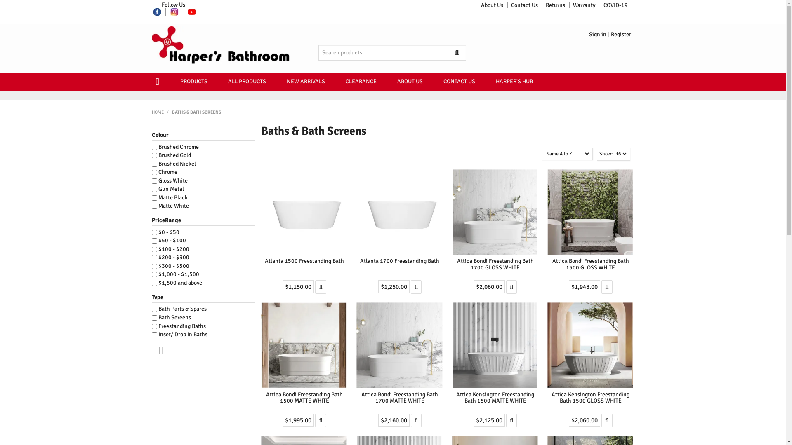 The image size is (792, 445). Describe the element at coordinates (590, 345) in the screenshot. I see `Attica Kensington Freestanding Bath 1500 GLOSS WHITE` at that location.